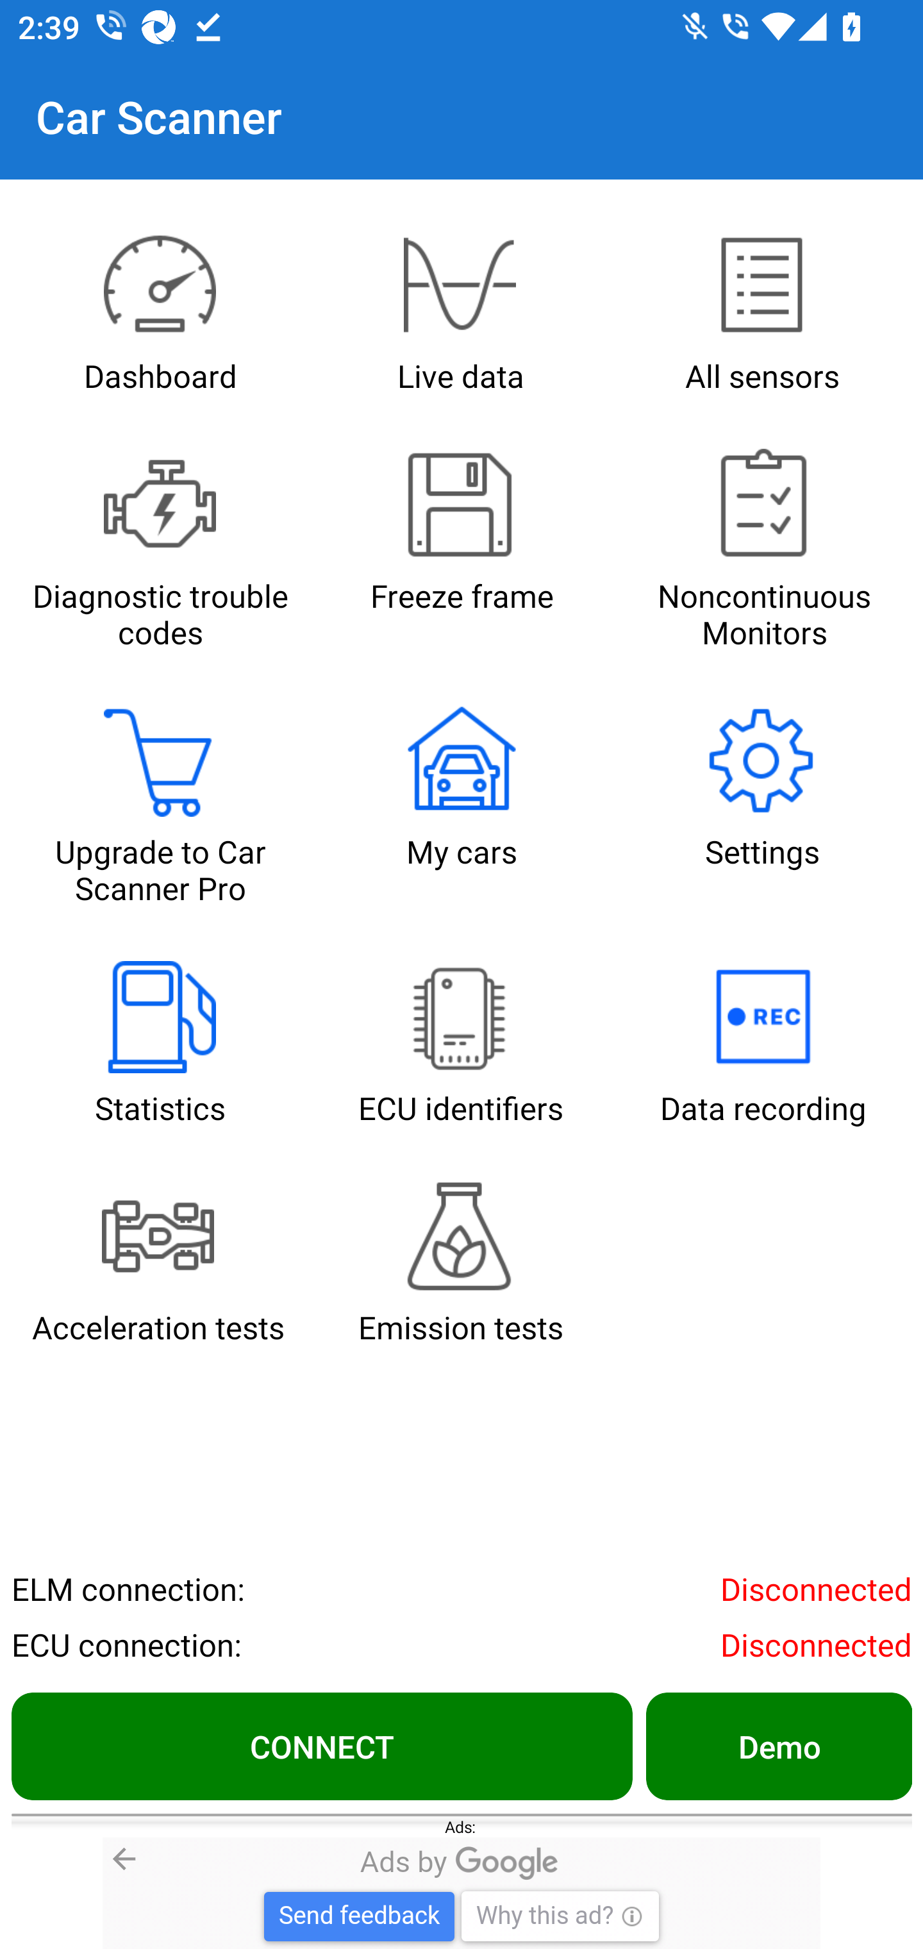 The image size is (923, 1949). Describe the element at coordinates (778, 1746) in the screenshot. I see `Demo` at that location.